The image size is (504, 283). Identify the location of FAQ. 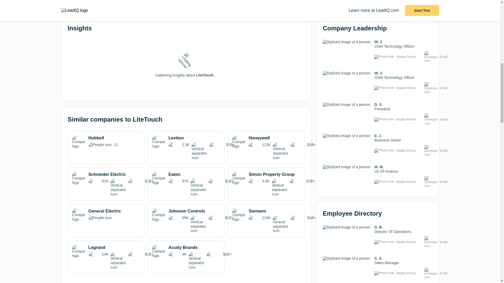
(290, 2).